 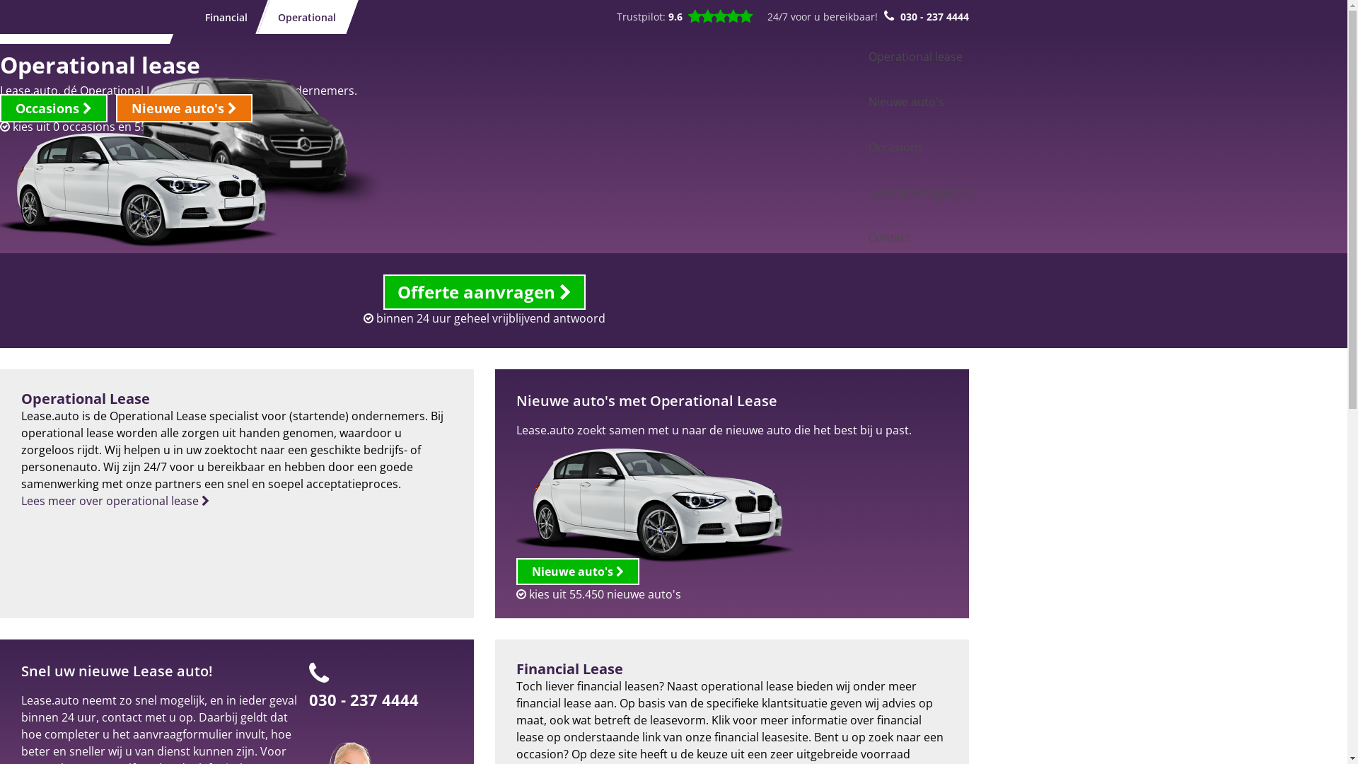 I want to click on Occasions, so click(x=54, y=108).